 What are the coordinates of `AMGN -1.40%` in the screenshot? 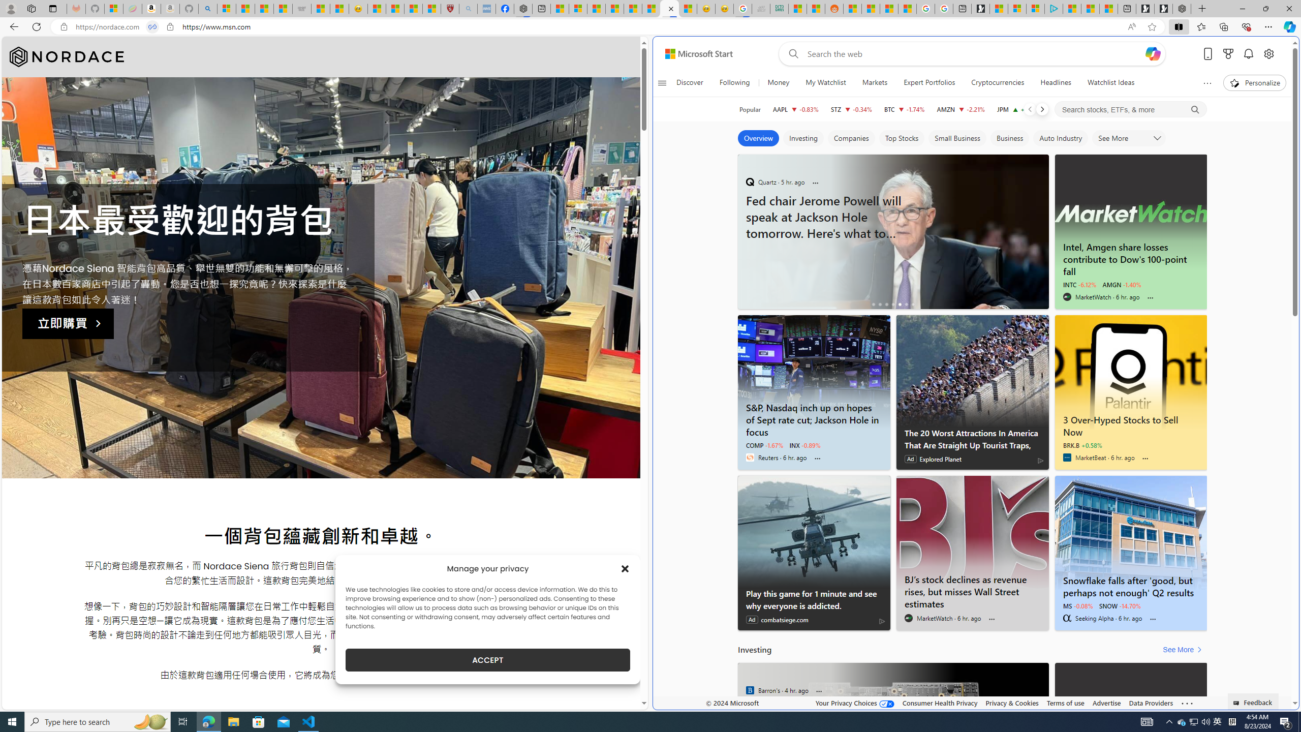 It's located at (1121, 284).